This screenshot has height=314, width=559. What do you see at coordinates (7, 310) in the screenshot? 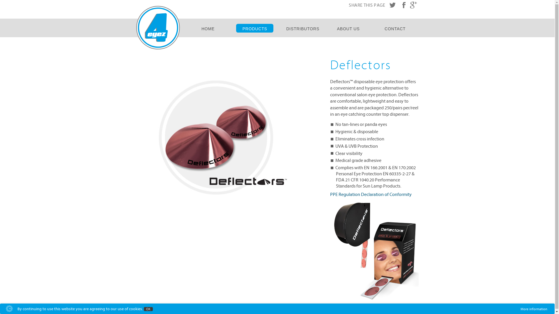
I see `Cookies on this website` at bounding box center [7, 310].